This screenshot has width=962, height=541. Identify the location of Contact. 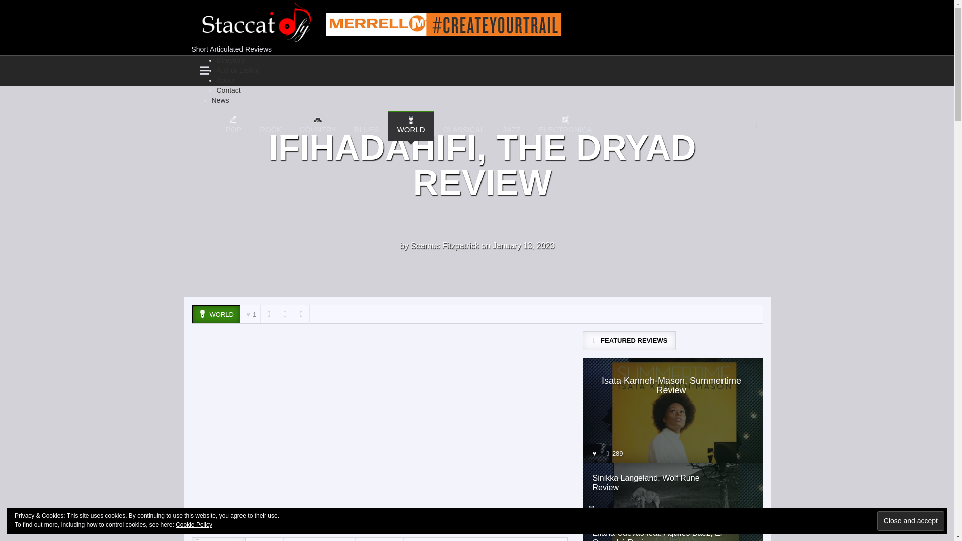
(228, 90).